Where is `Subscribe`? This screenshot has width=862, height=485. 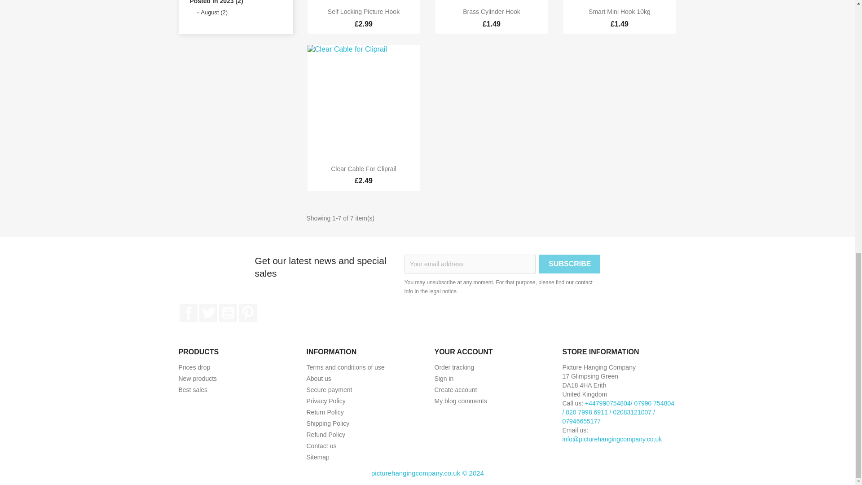 Subscribe is located at coordinates (569, 264).